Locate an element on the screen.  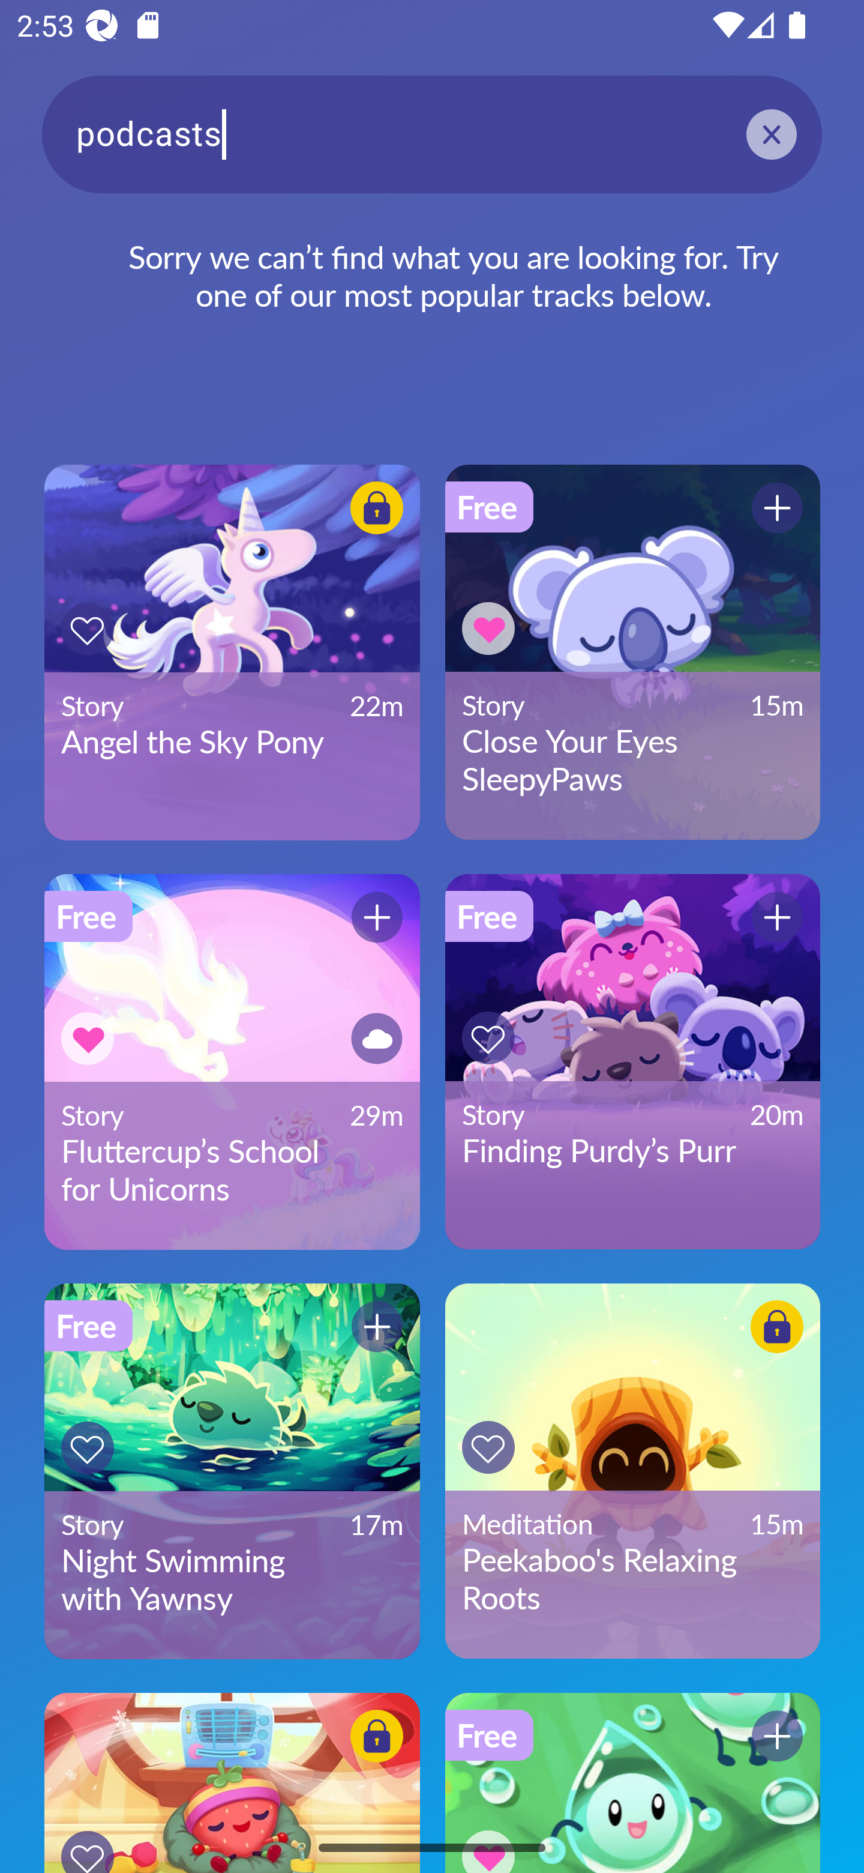
Button is located at coordinates (488, 1839).